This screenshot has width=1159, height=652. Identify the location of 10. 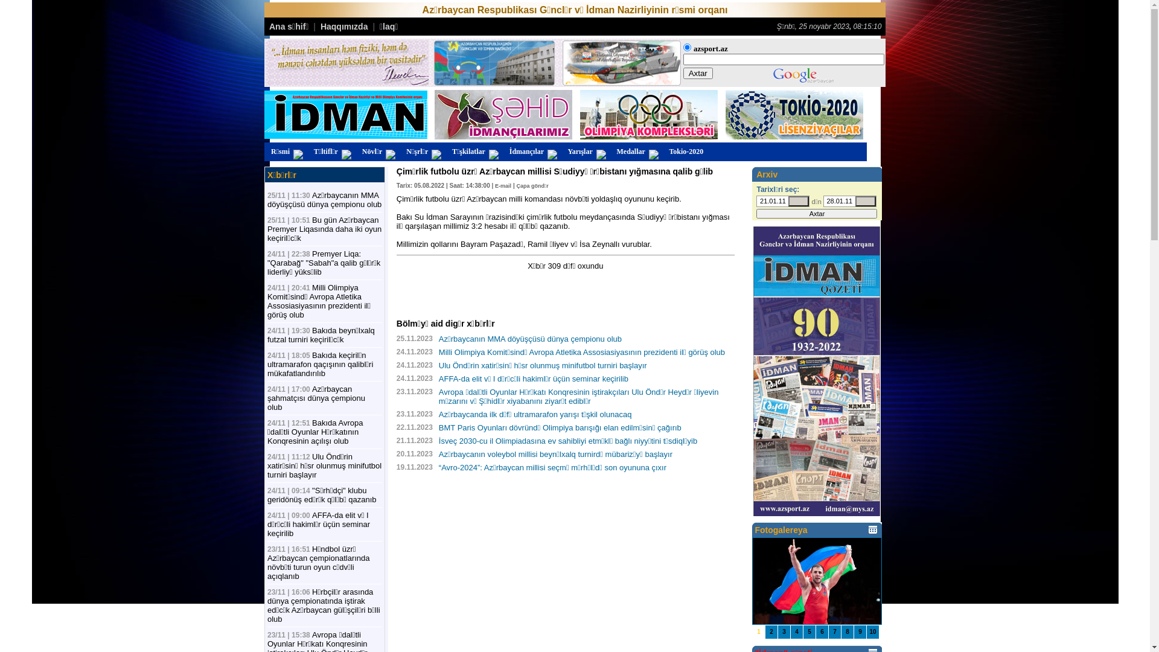
(873, 632).